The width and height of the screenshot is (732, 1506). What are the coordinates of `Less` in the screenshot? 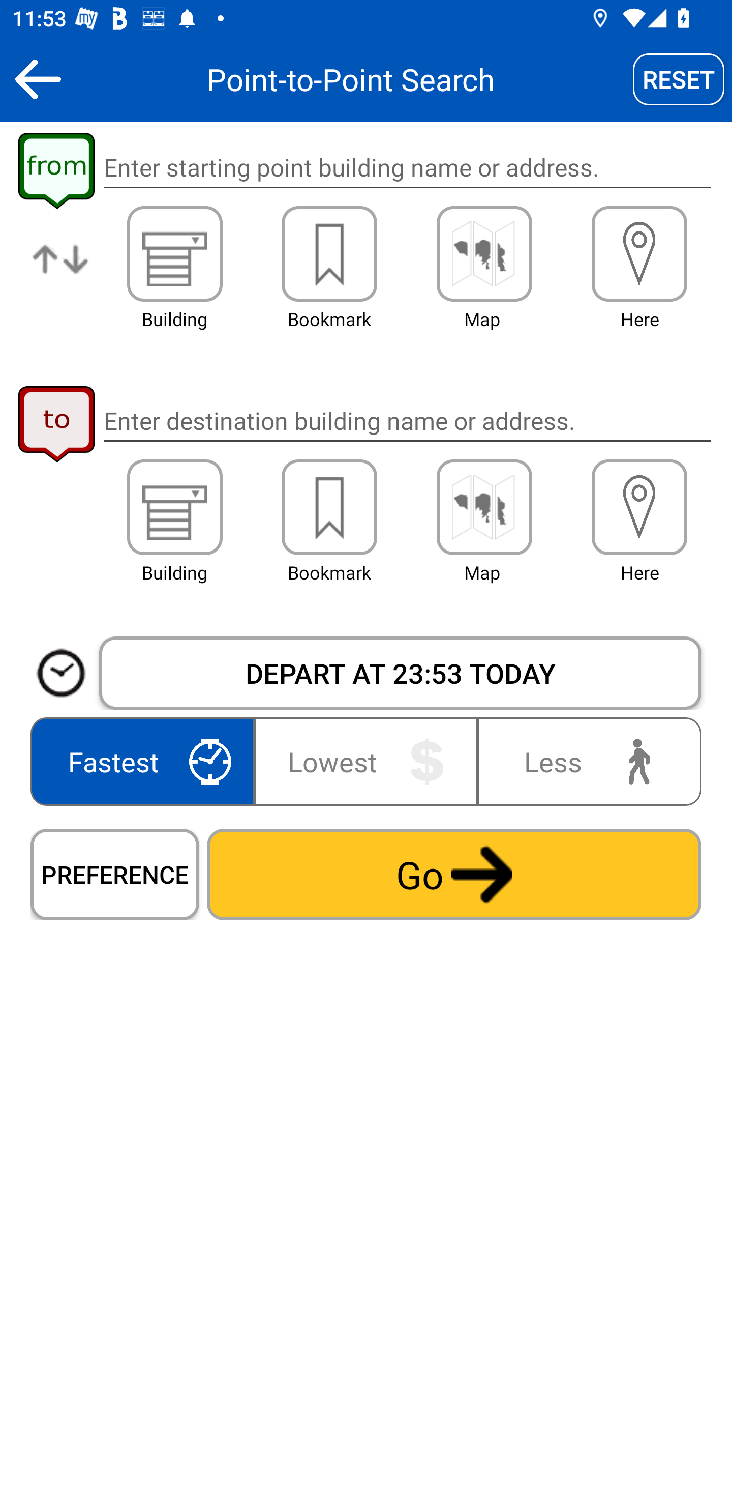 It's located at (586, 761).